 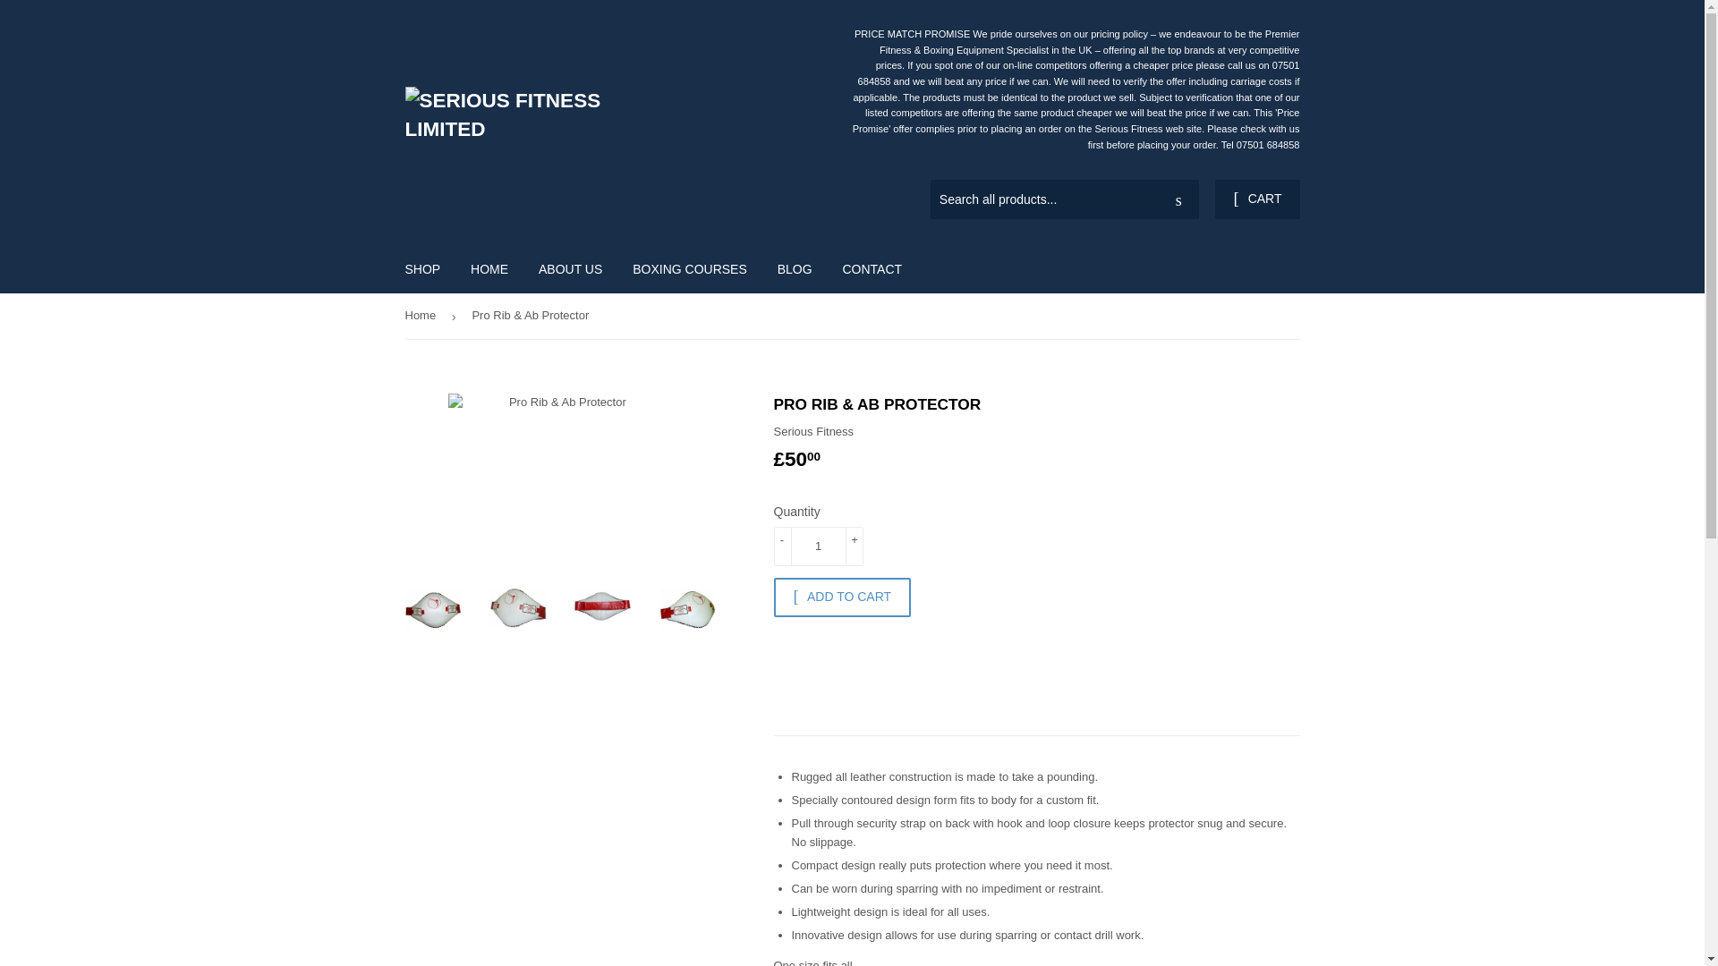 I want to click on CONTACT, so click(x=872, y=269).